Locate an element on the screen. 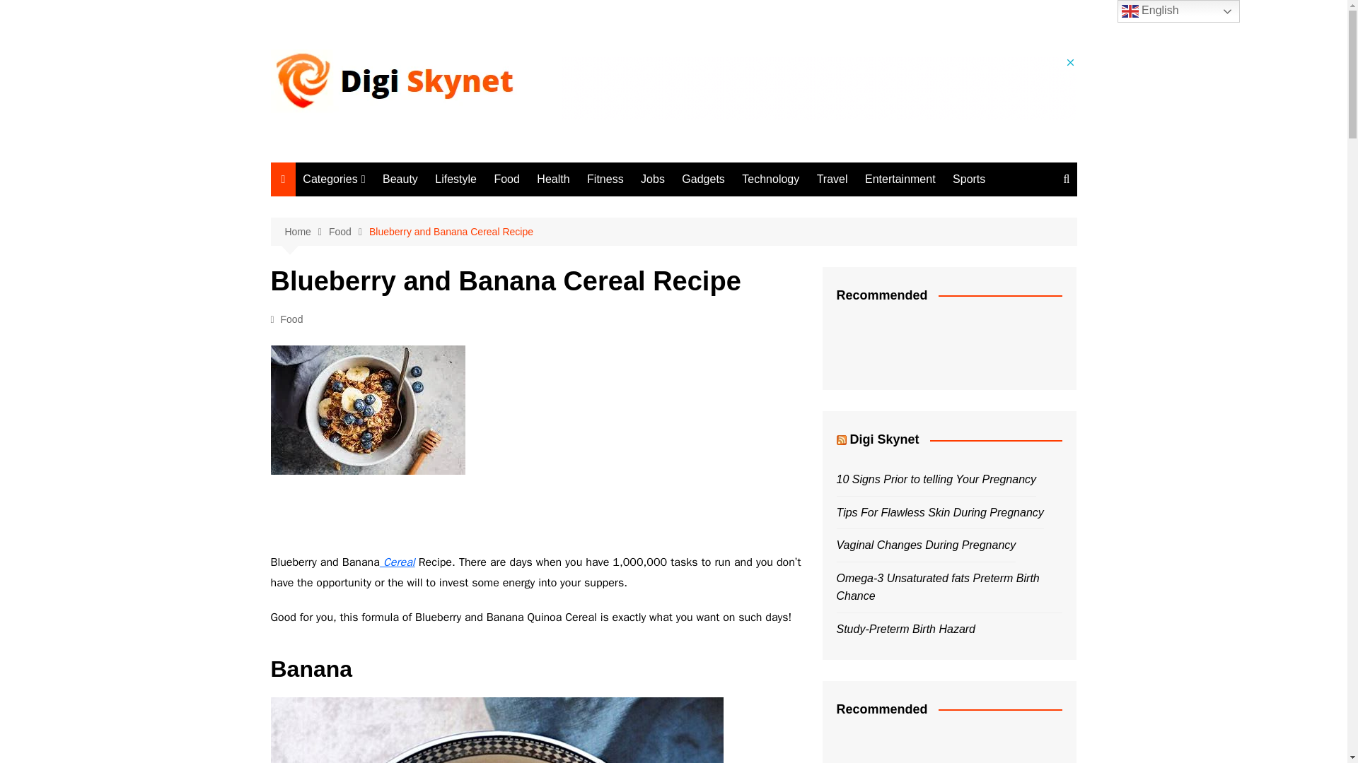  Pets is located at coordinates (373, 487).